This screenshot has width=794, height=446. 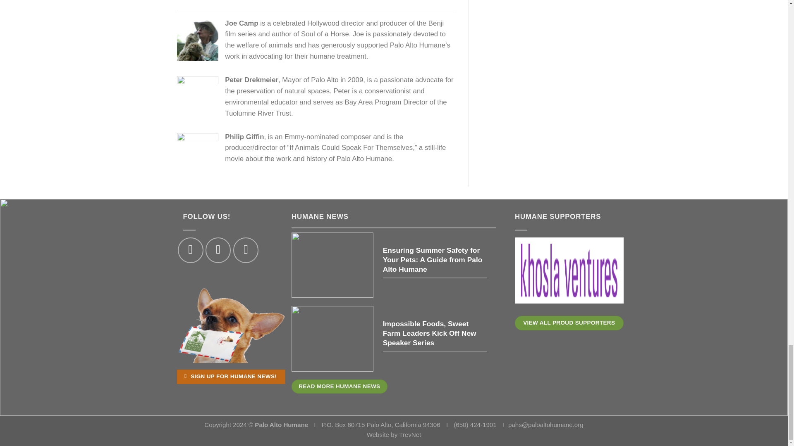 What do you see at coordinates (246, 250) in the screenshot?
I see `Follow on YouTube` at bounding box center [246, 250].